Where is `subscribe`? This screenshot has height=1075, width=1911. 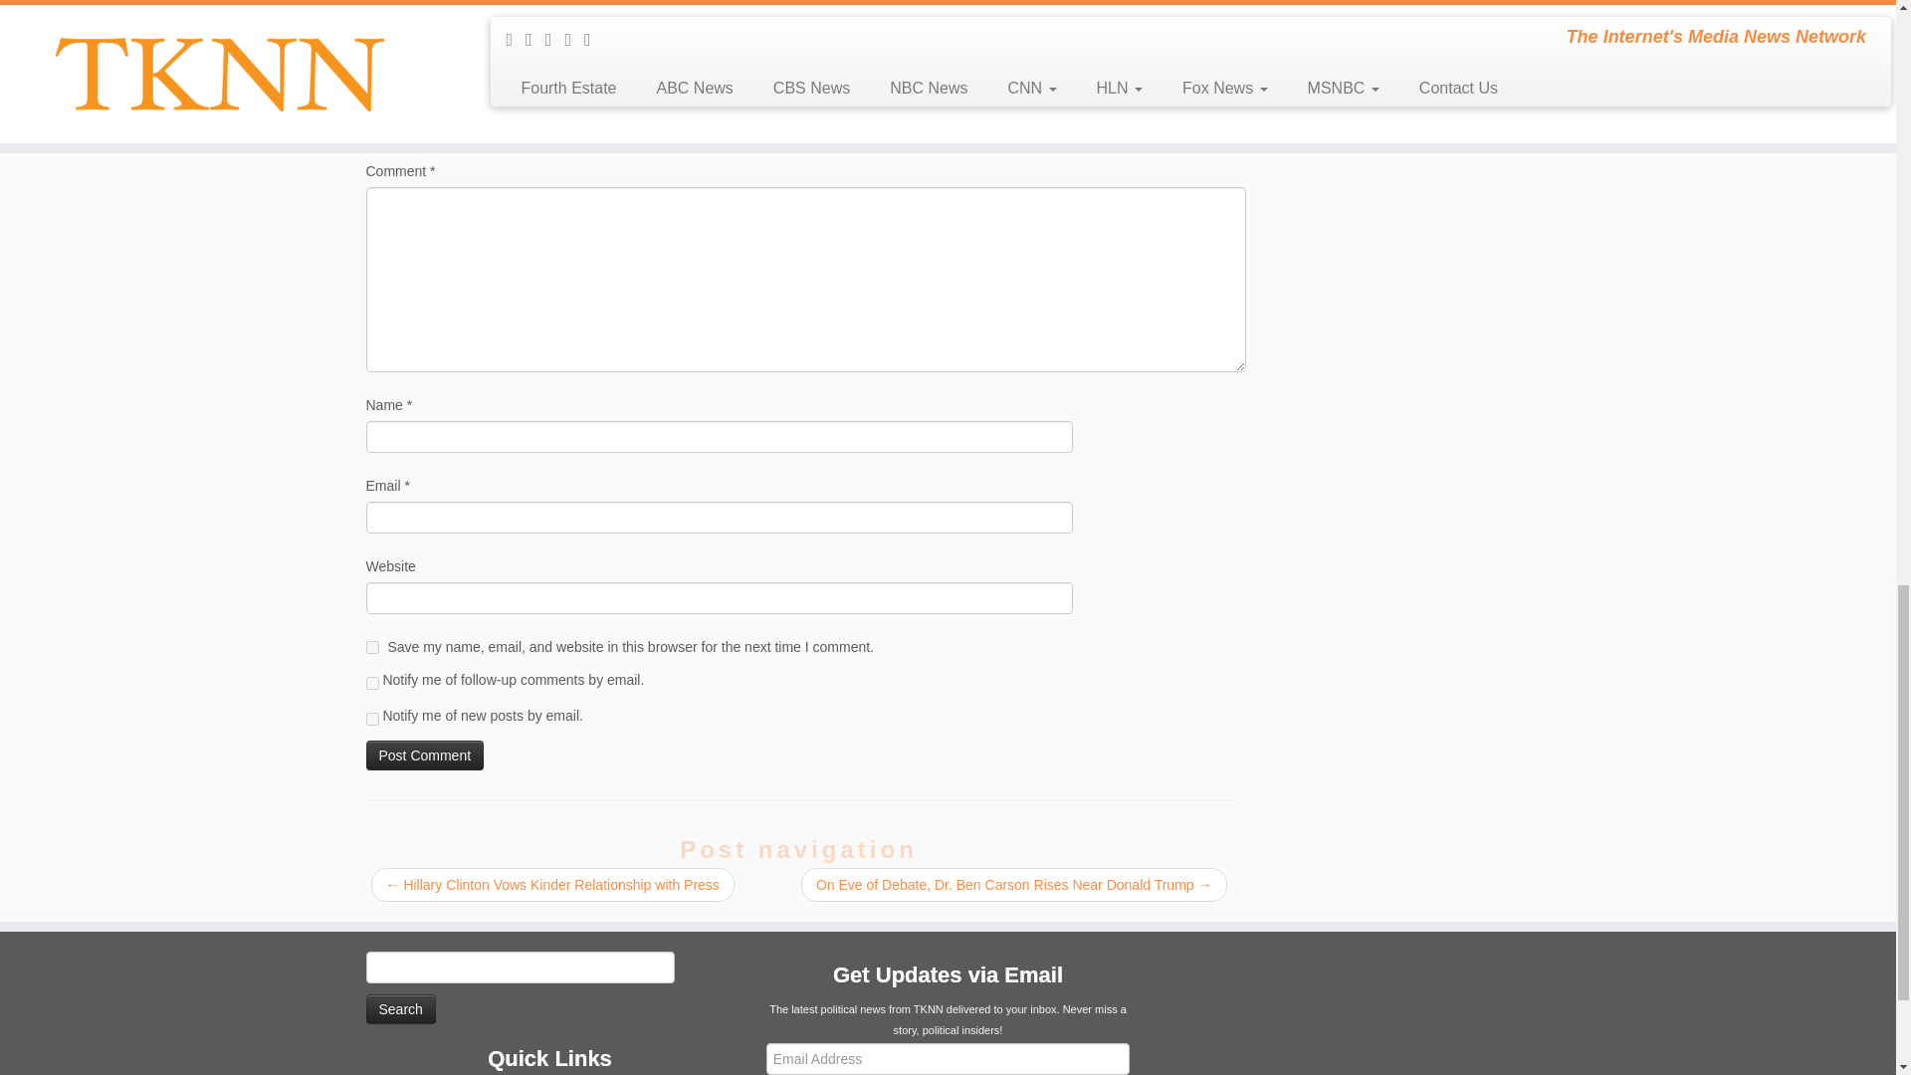 subscribe is located at coordinates (372, 719).